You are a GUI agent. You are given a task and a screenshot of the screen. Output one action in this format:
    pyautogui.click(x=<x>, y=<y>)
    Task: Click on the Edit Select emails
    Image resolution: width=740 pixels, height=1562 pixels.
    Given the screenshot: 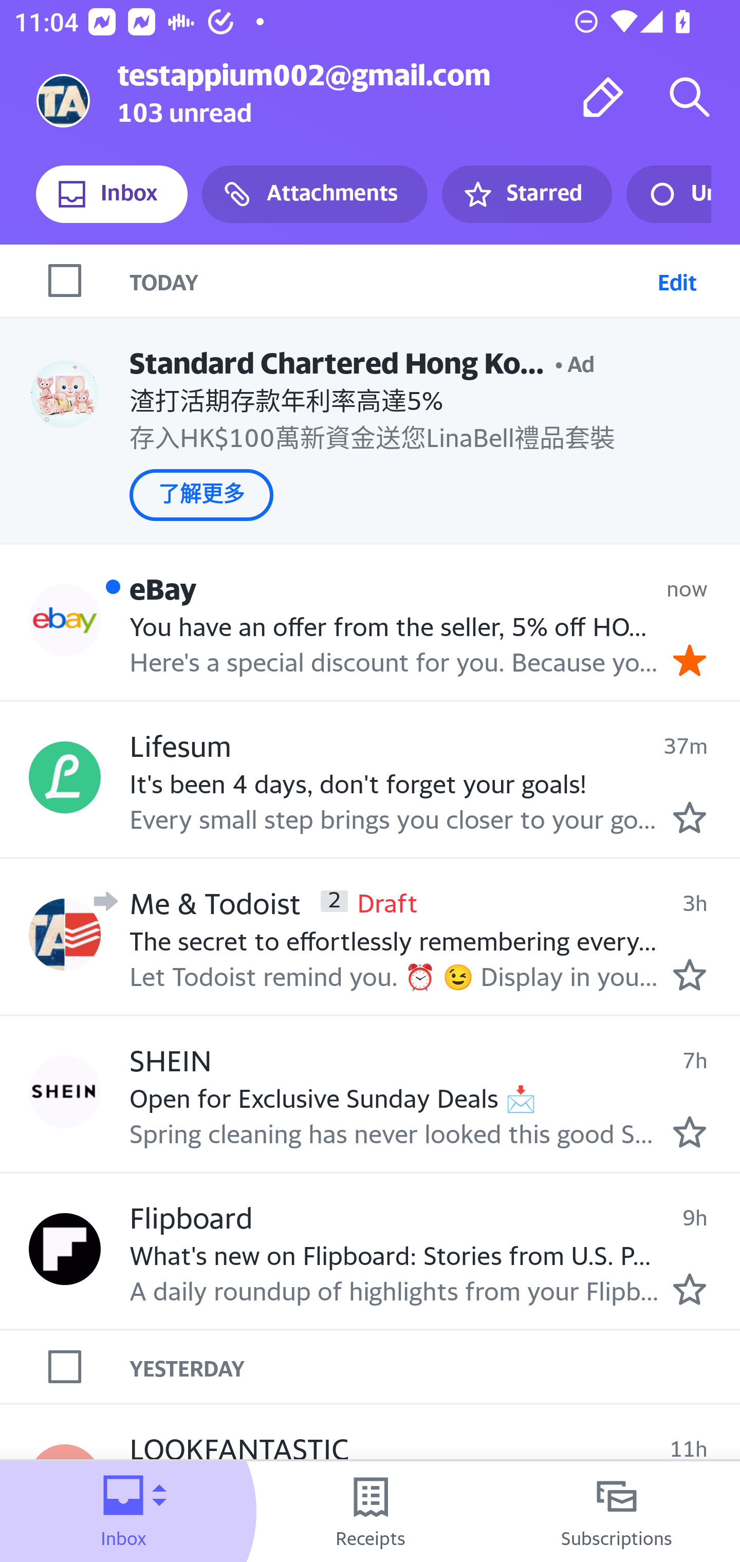 What is the action you would take?
    pyautogui.click(x=677, y=280)
    